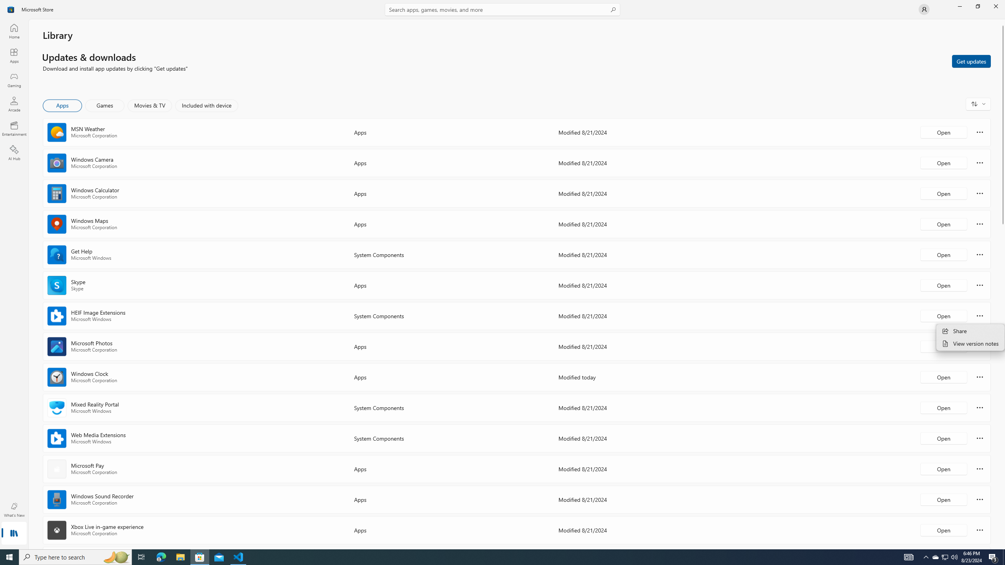  Describe the element at coordinates (978, 104) in the screenshot. I see `Sort and filter` at that location.